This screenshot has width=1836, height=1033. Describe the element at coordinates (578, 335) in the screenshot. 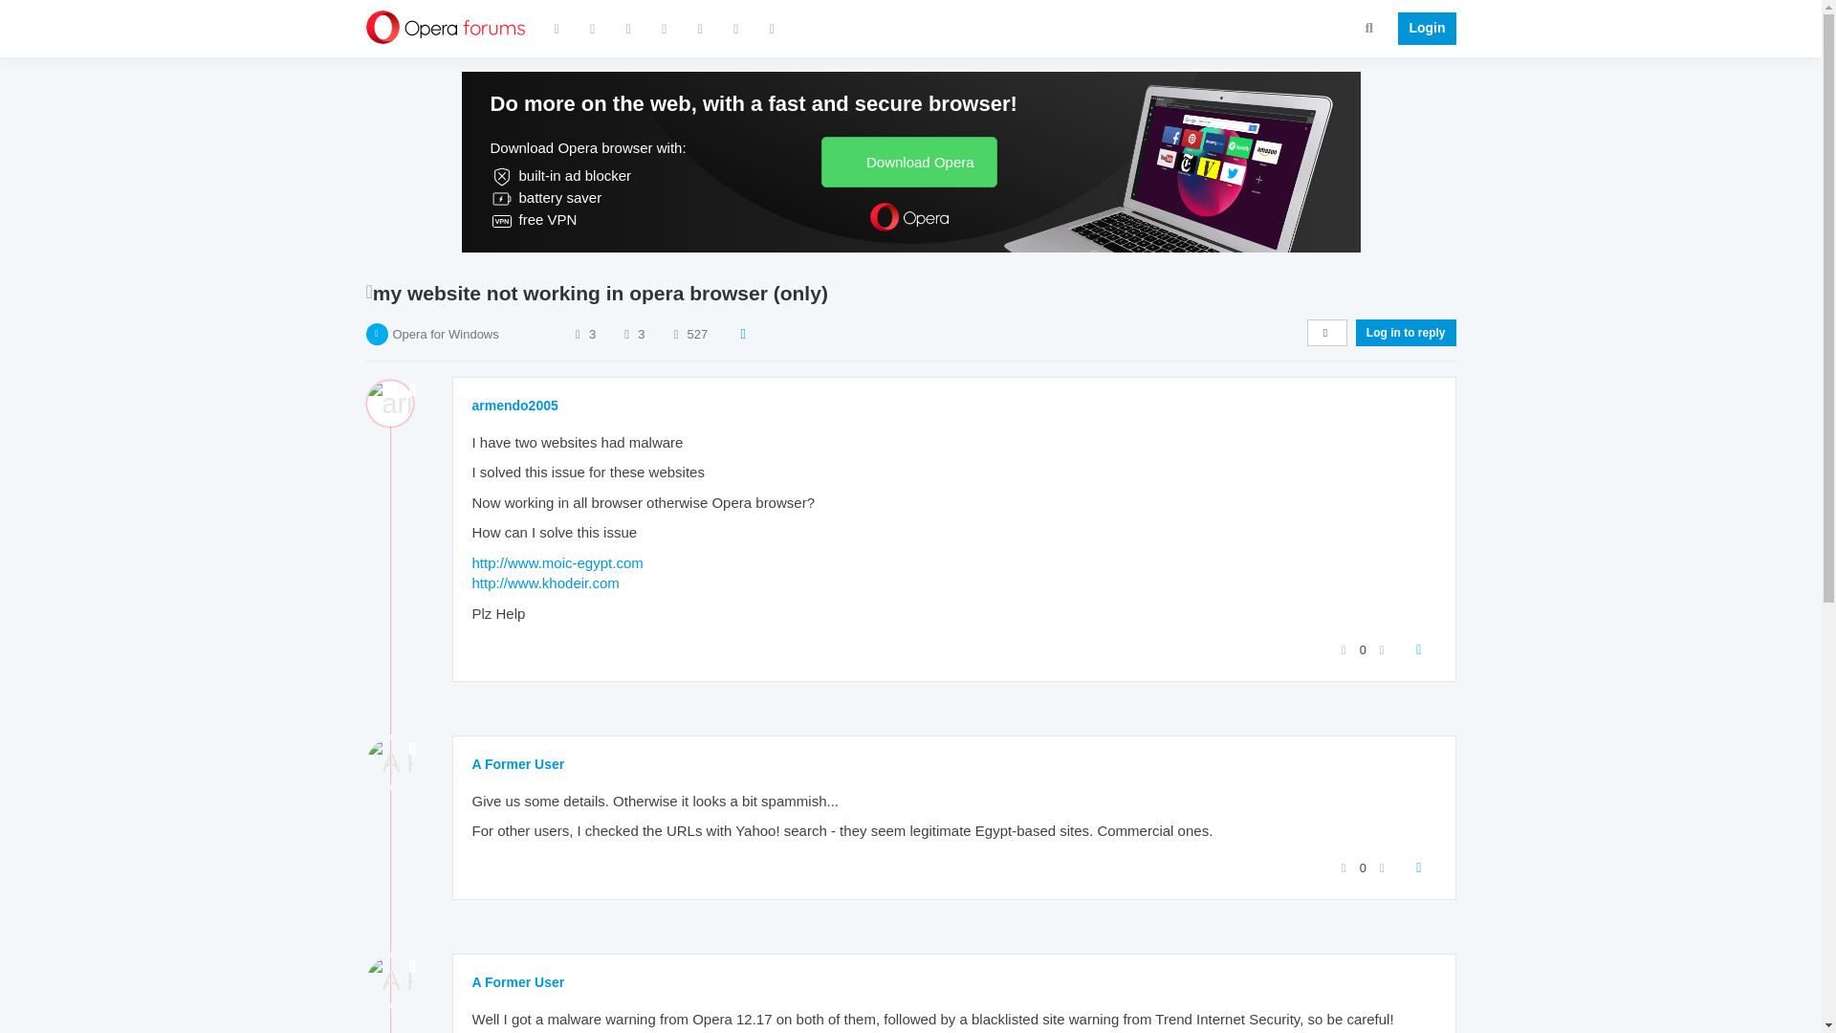

I see `Posters` at that location.